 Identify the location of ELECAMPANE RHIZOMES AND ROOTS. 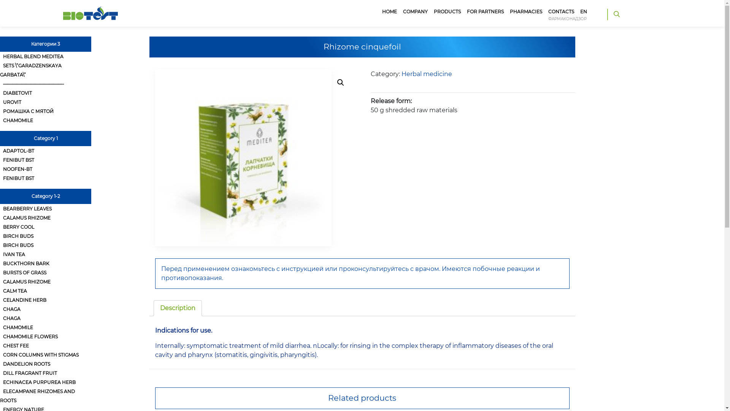
(37, 396).